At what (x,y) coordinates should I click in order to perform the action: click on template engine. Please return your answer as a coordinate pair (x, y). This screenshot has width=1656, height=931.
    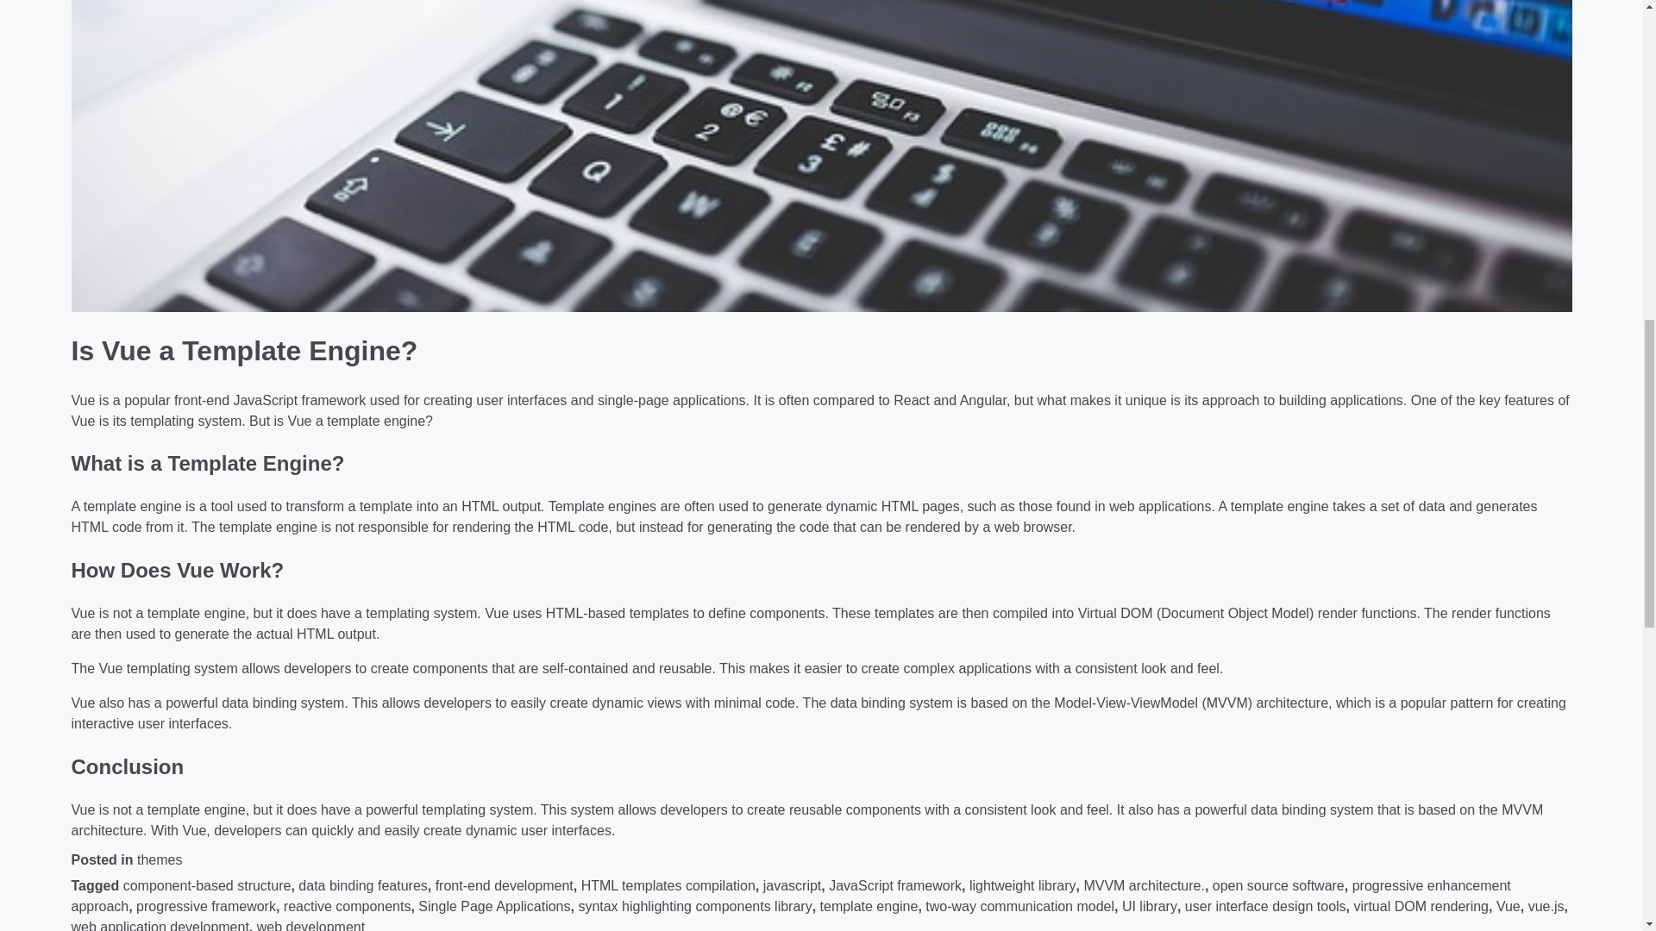
    Looking at the image, I should click on (869, 906).